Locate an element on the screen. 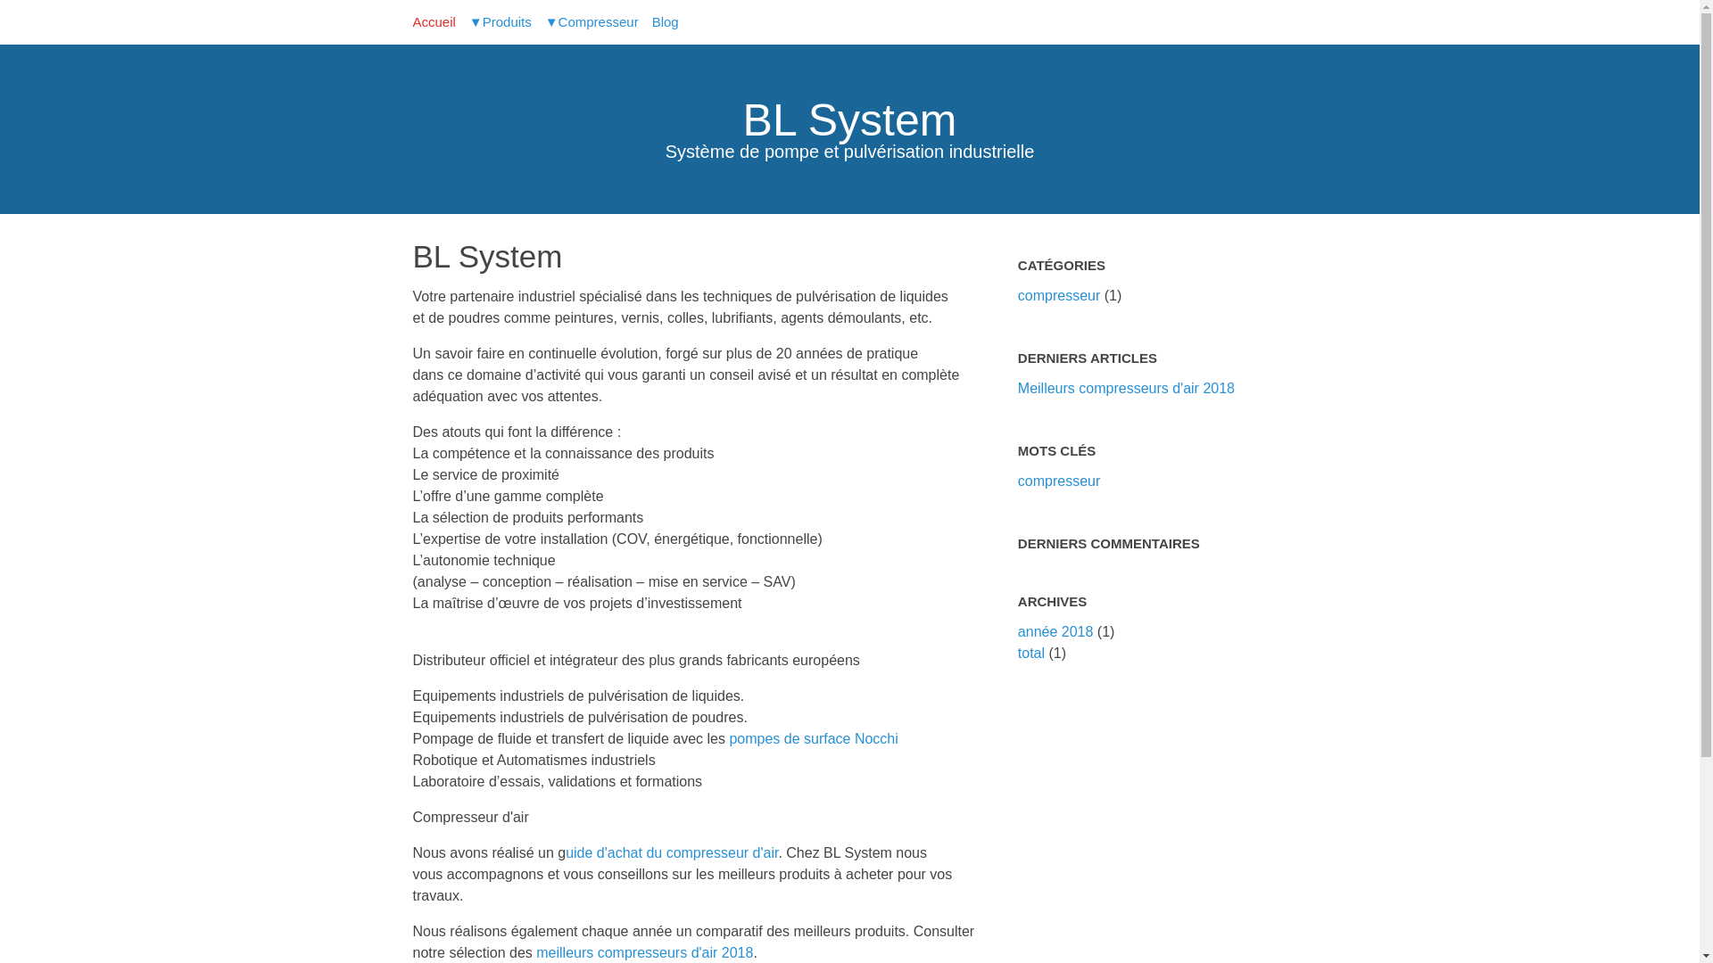 The height and width of the screenshot is (963, 1713). total is located at coordinates (1033, 653).